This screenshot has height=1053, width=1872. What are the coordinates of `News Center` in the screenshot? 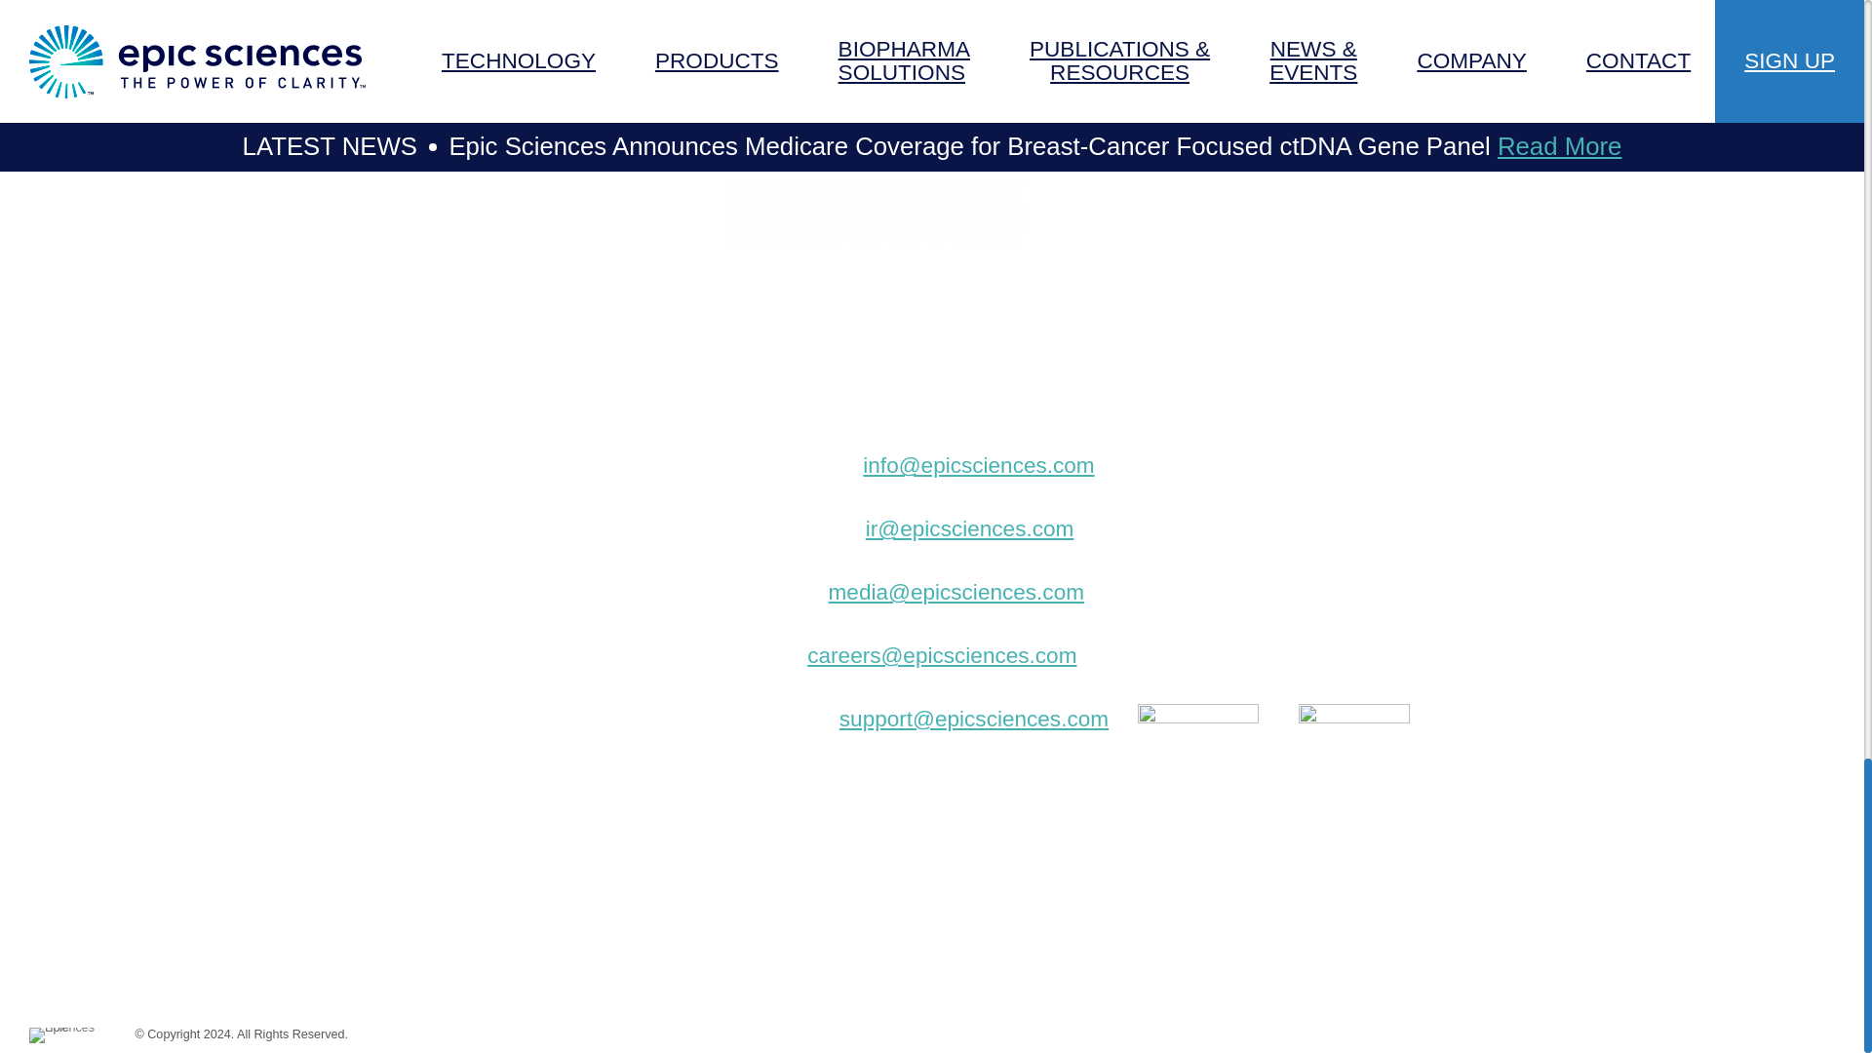 It's located at (468, 501).